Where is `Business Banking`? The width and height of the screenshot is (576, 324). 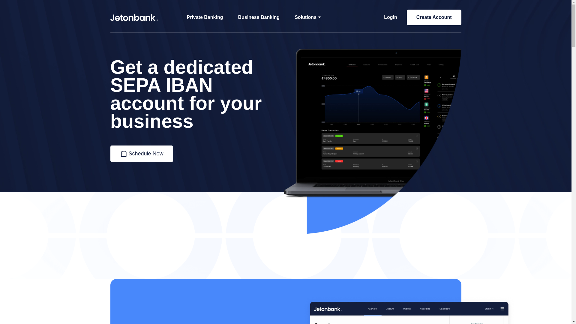
Business Banking is located at coordinates (259, 17).